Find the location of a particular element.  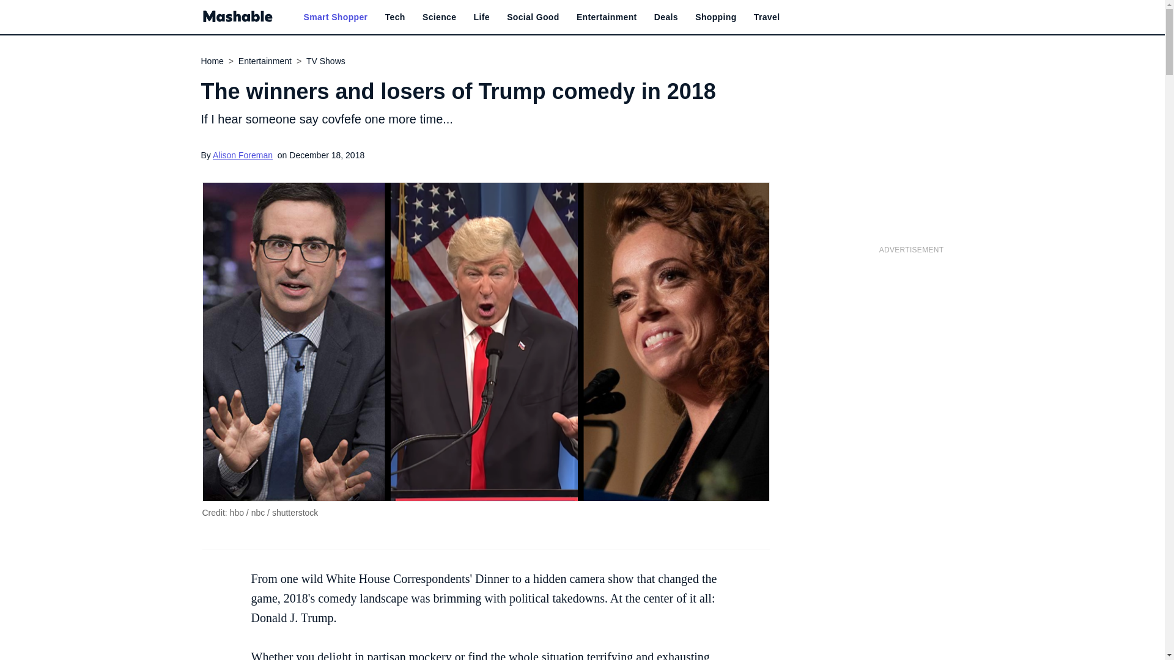

Deals is located at coordinates (666, 17).